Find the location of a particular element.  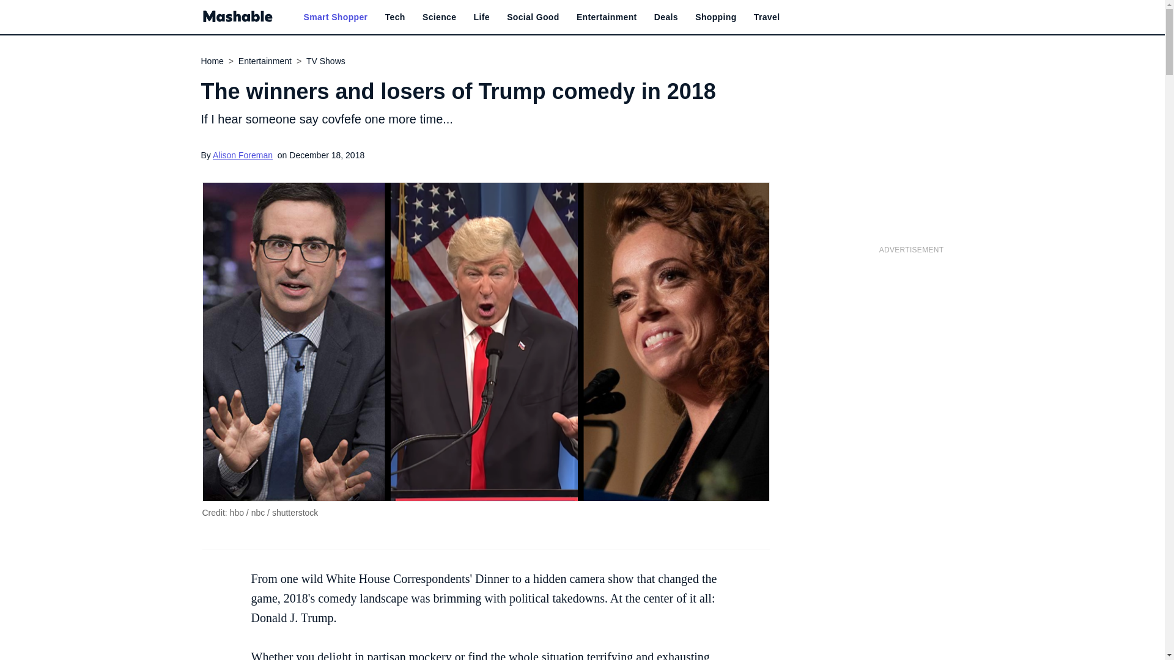

Deals is located at coordinates (666, 17).